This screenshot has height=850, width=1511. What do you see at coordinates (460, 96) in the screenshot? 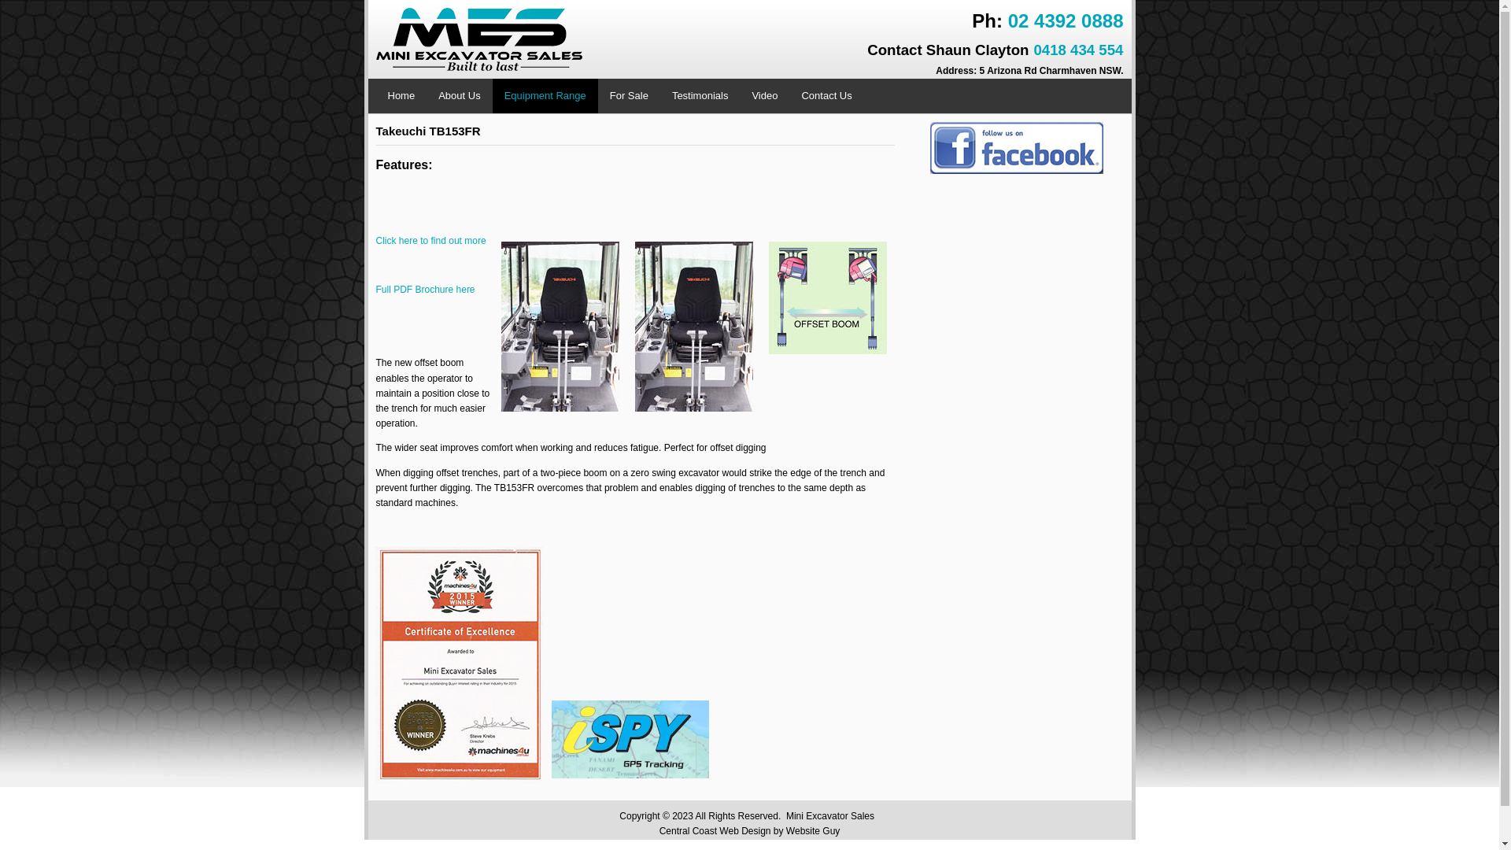
I see `About Us` at bounding box center [460, 96].